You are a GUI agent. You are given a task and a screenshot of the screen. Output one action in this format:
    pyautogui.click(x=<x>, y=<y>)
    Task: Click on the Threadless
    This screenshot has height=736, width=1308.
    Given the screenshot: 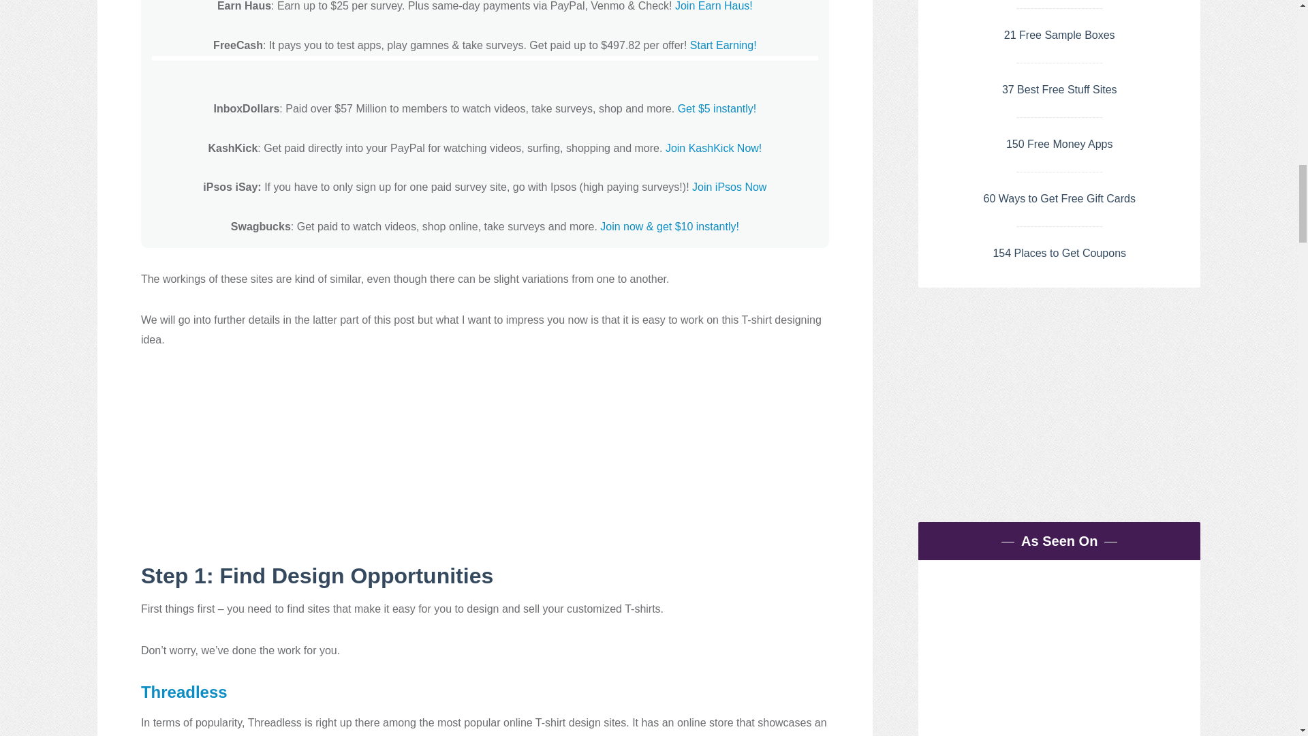 What is the action you would take?
    pyautogui.click(x=184, y=692)
    